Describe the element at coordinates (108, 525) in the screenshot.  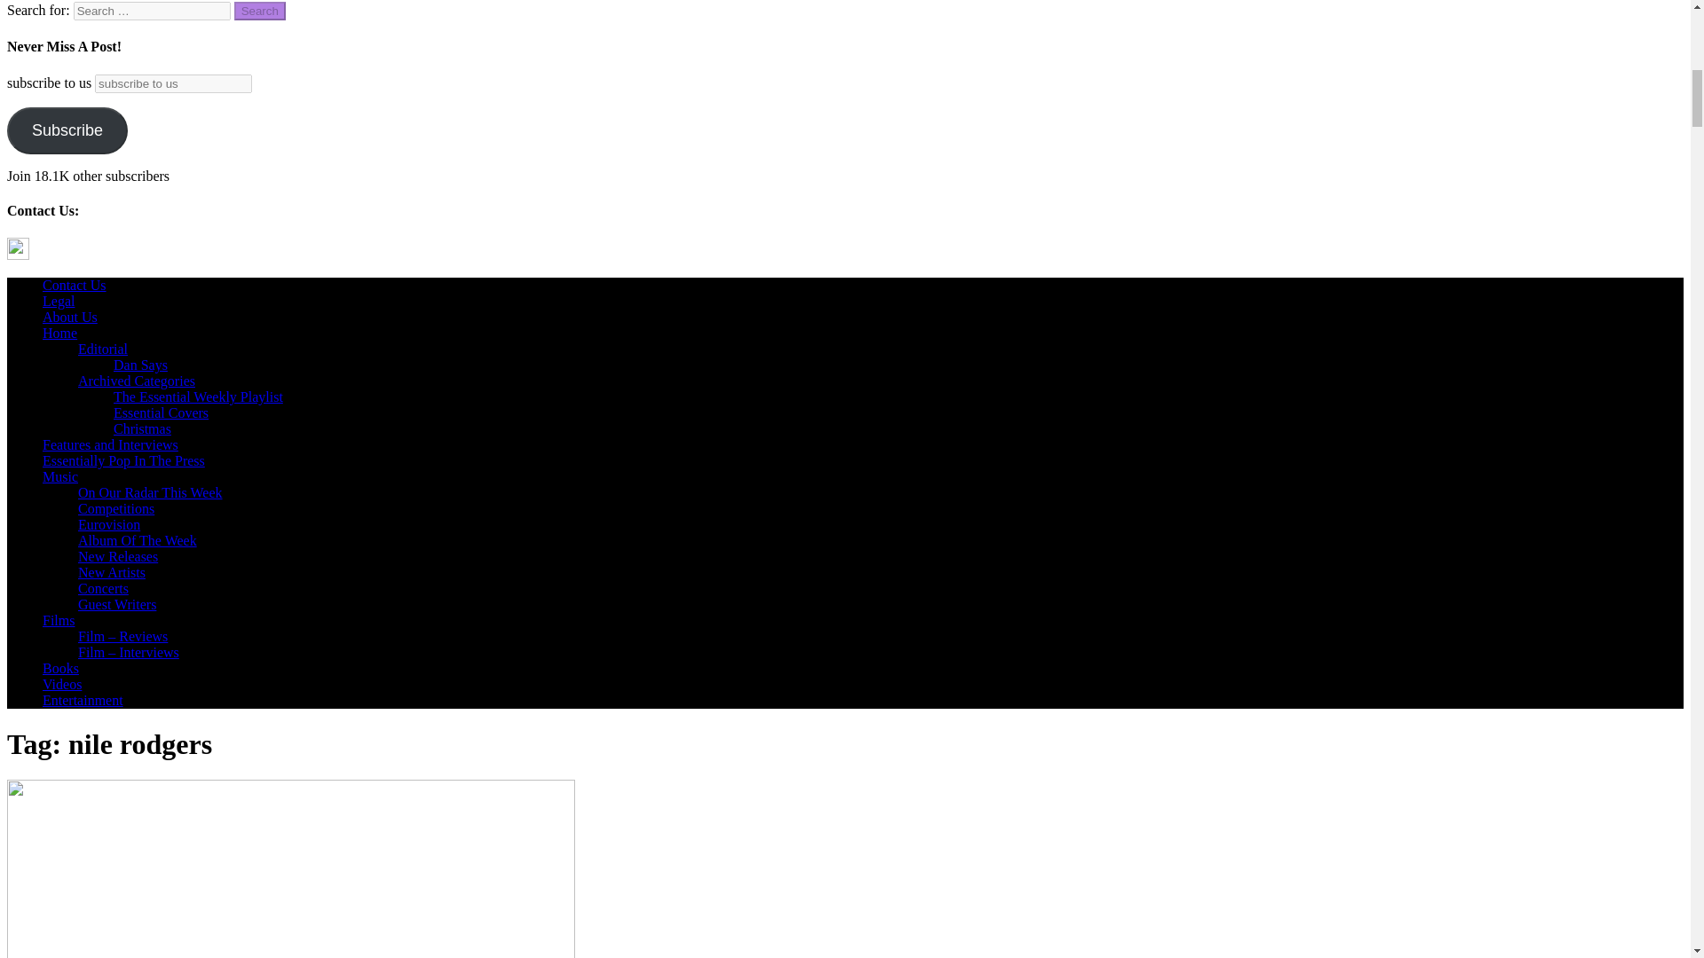
I see `Eurovision` at that location.